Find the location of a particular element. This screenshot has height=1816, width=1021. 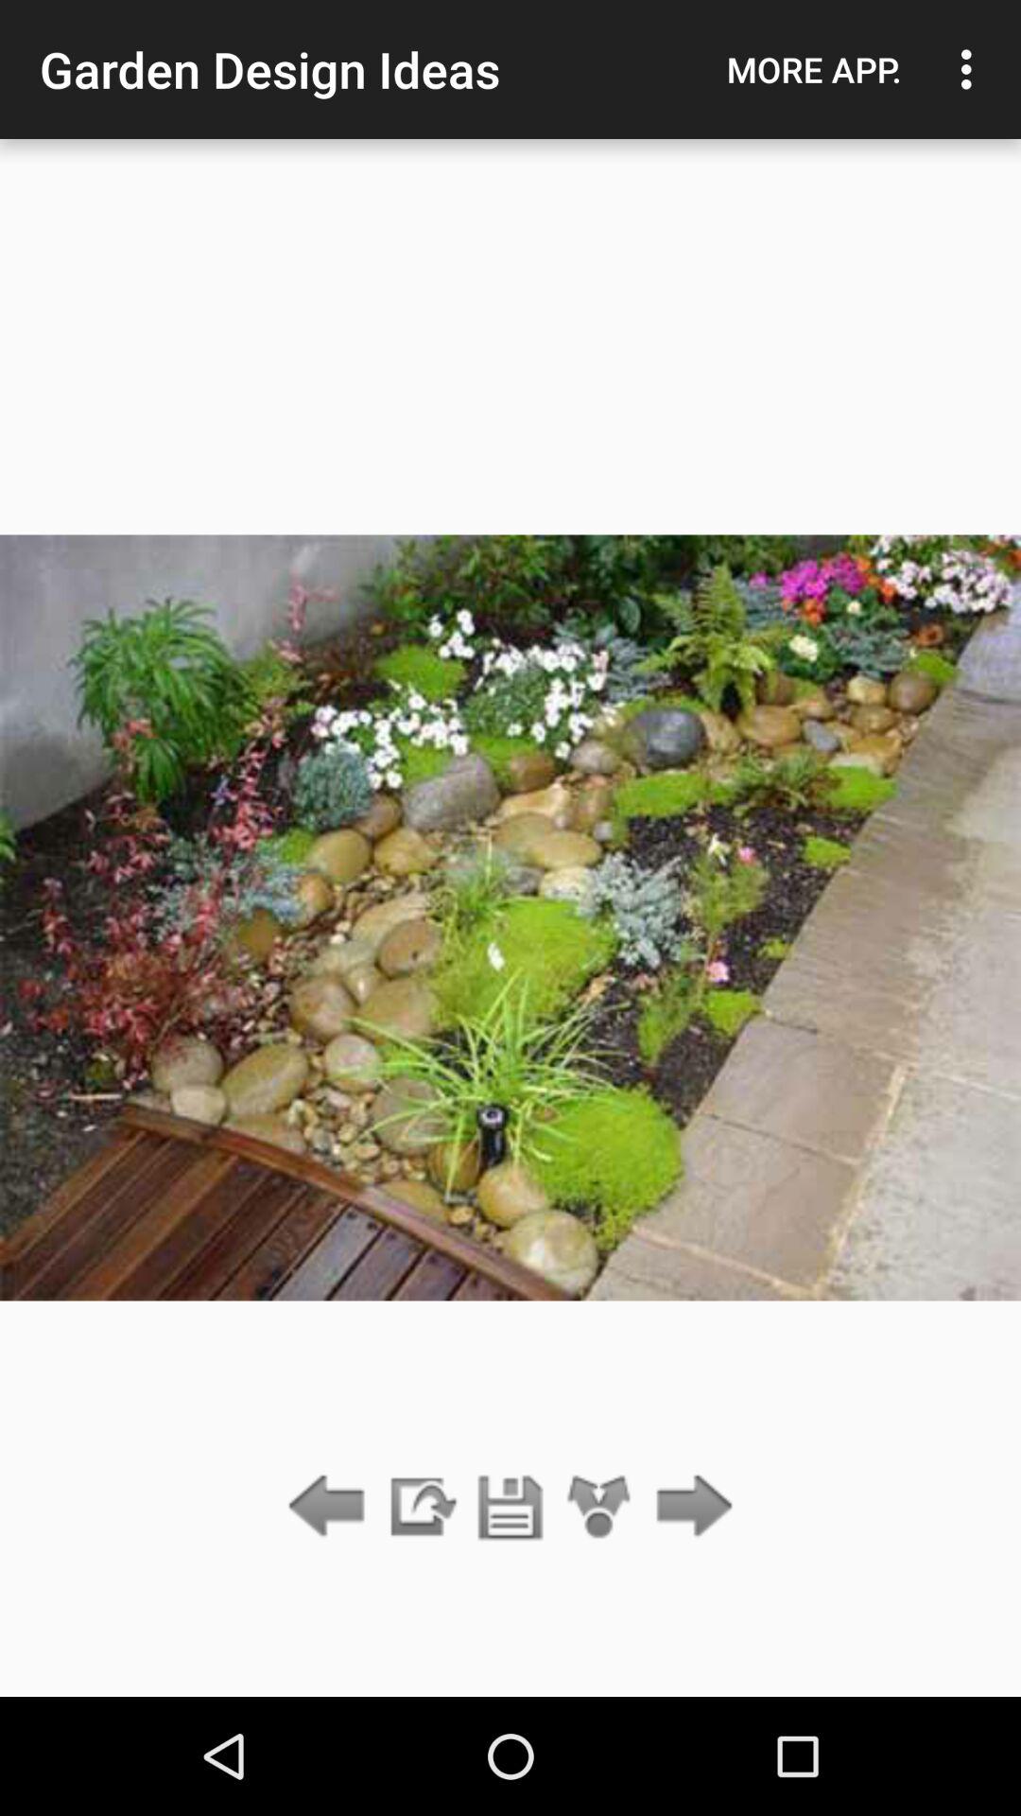

save the image is located at coordinates (510, 1508).